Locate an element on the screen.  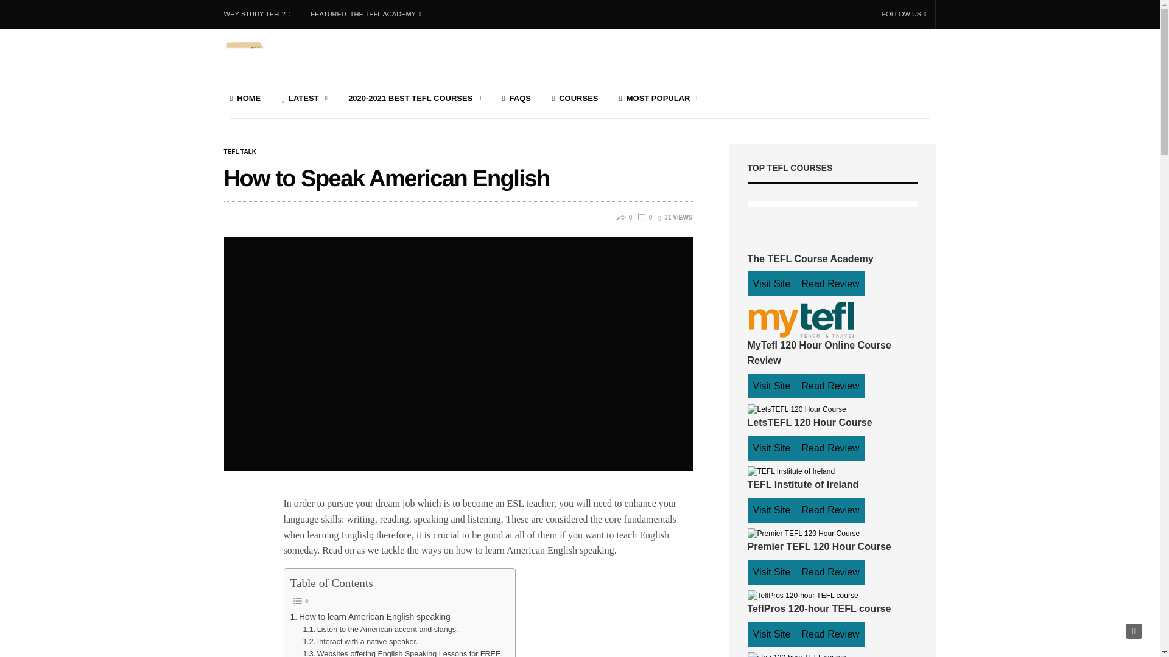
FOLLOW US is located at coordinates (904, 15).